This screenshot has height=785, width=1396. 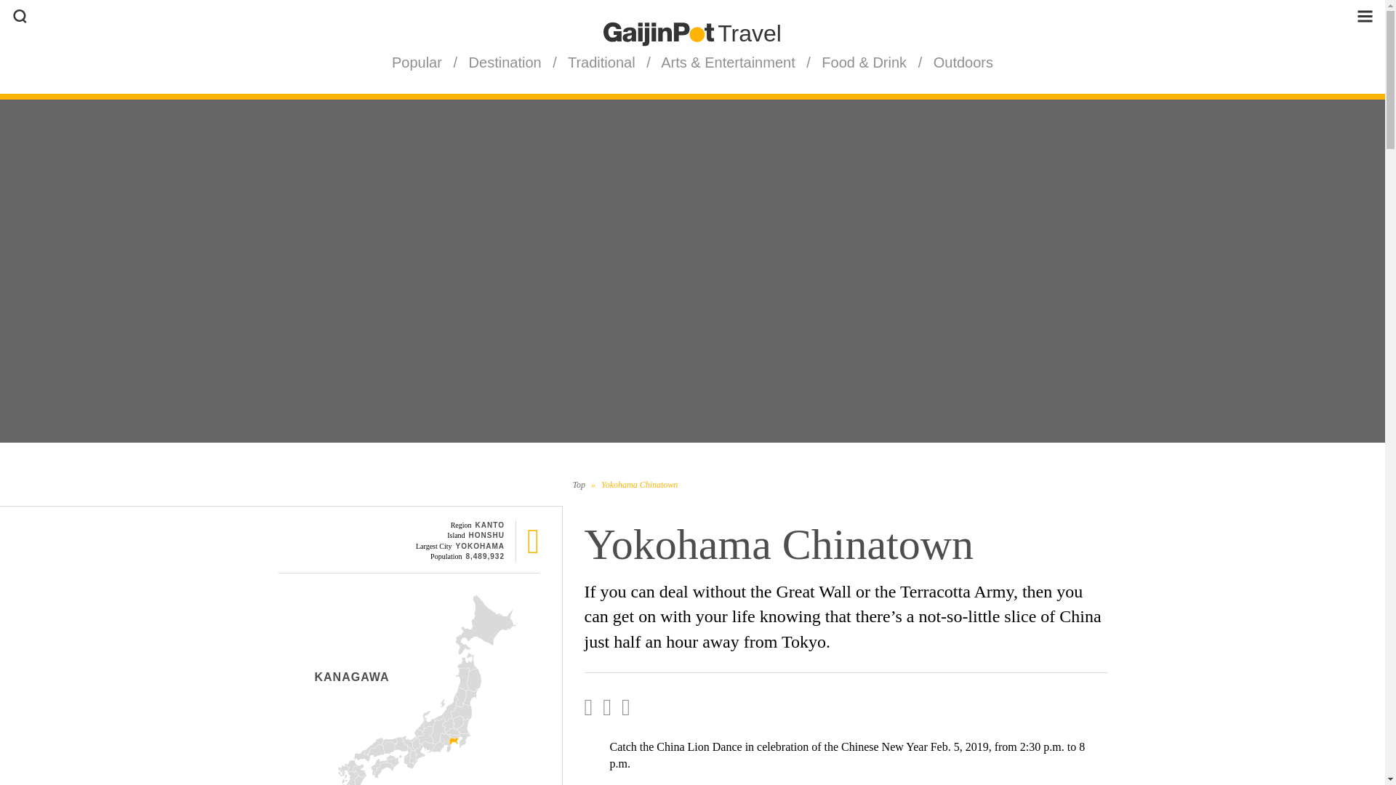 I want to click on KANAGAWA, so click(x=352, y=677).